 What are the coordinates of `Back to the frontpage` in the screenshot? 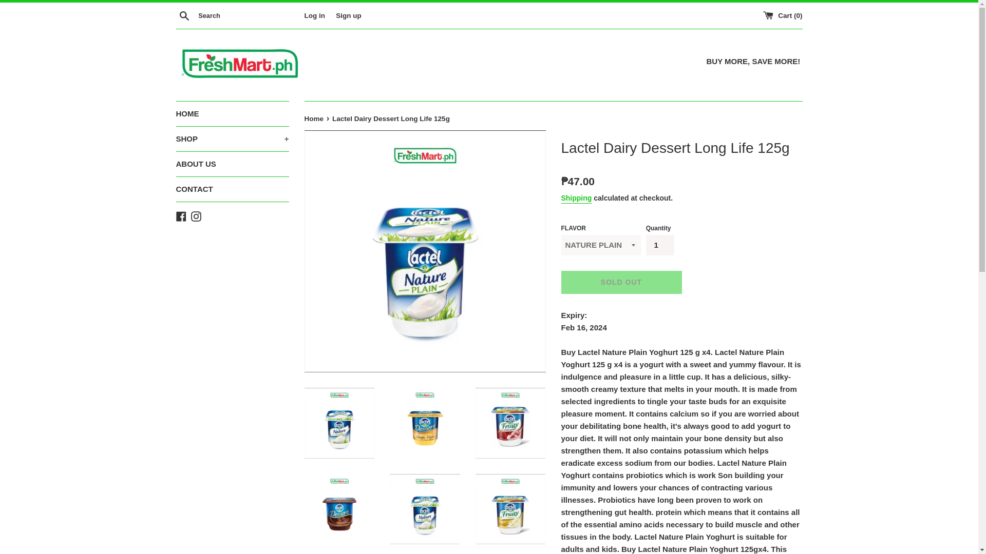 It's located at (314, 118).